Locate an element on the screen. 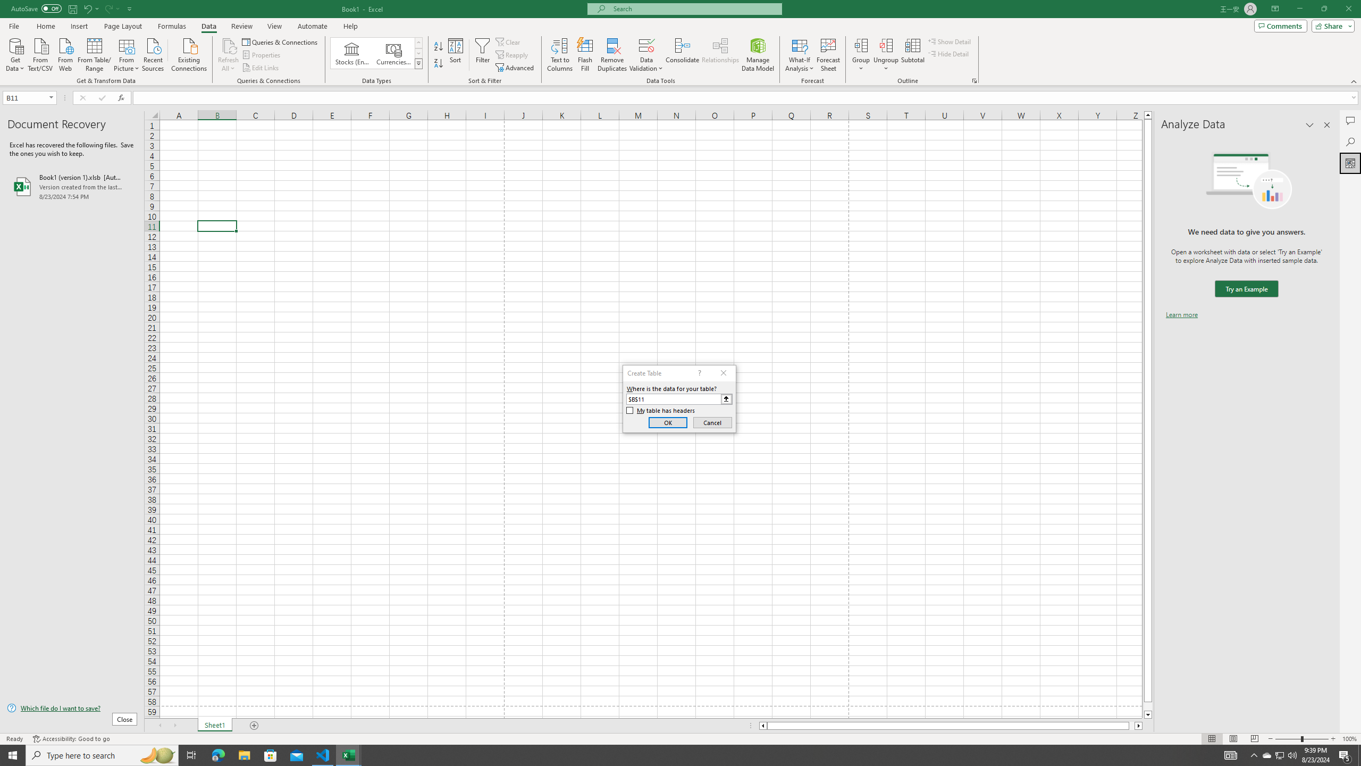 The width and height of the screenshot is (1361, 766). AutomationID: ConvertToLinkedEntity is located at coordinates (376, 53).